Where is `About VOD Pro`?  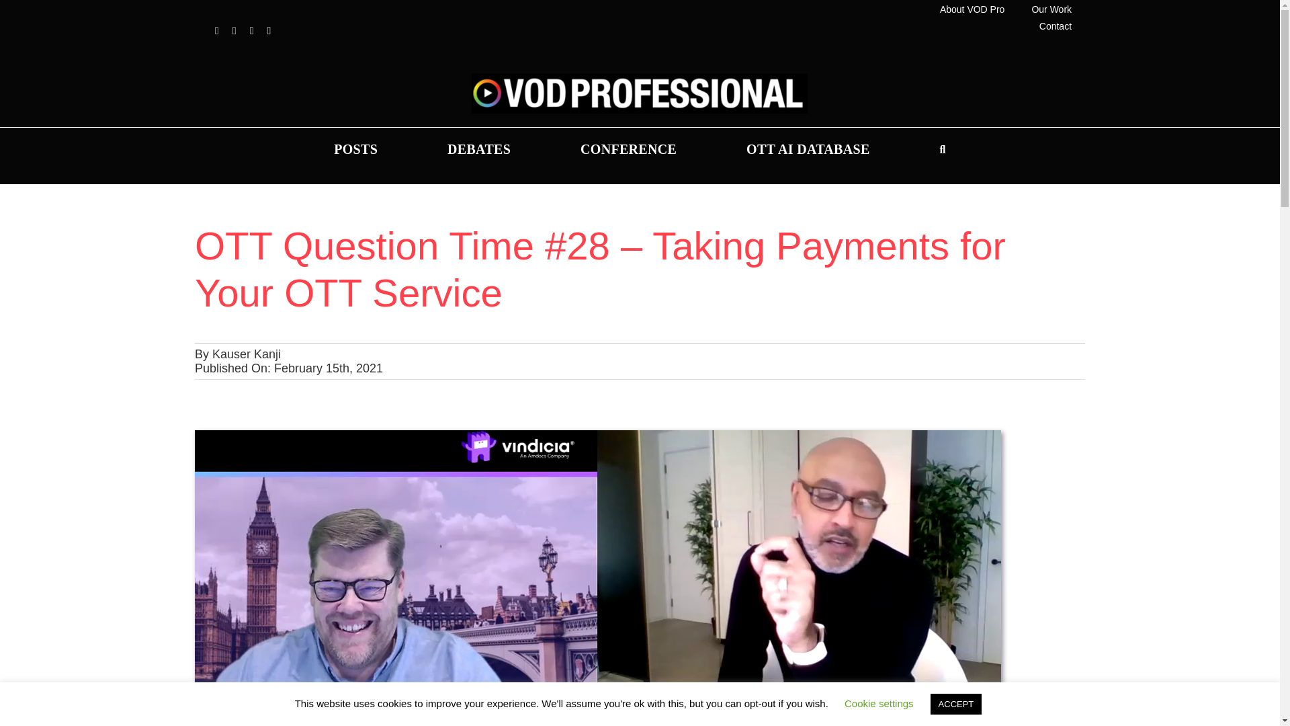 About VOD Pro is located at coordinates (972, 9).